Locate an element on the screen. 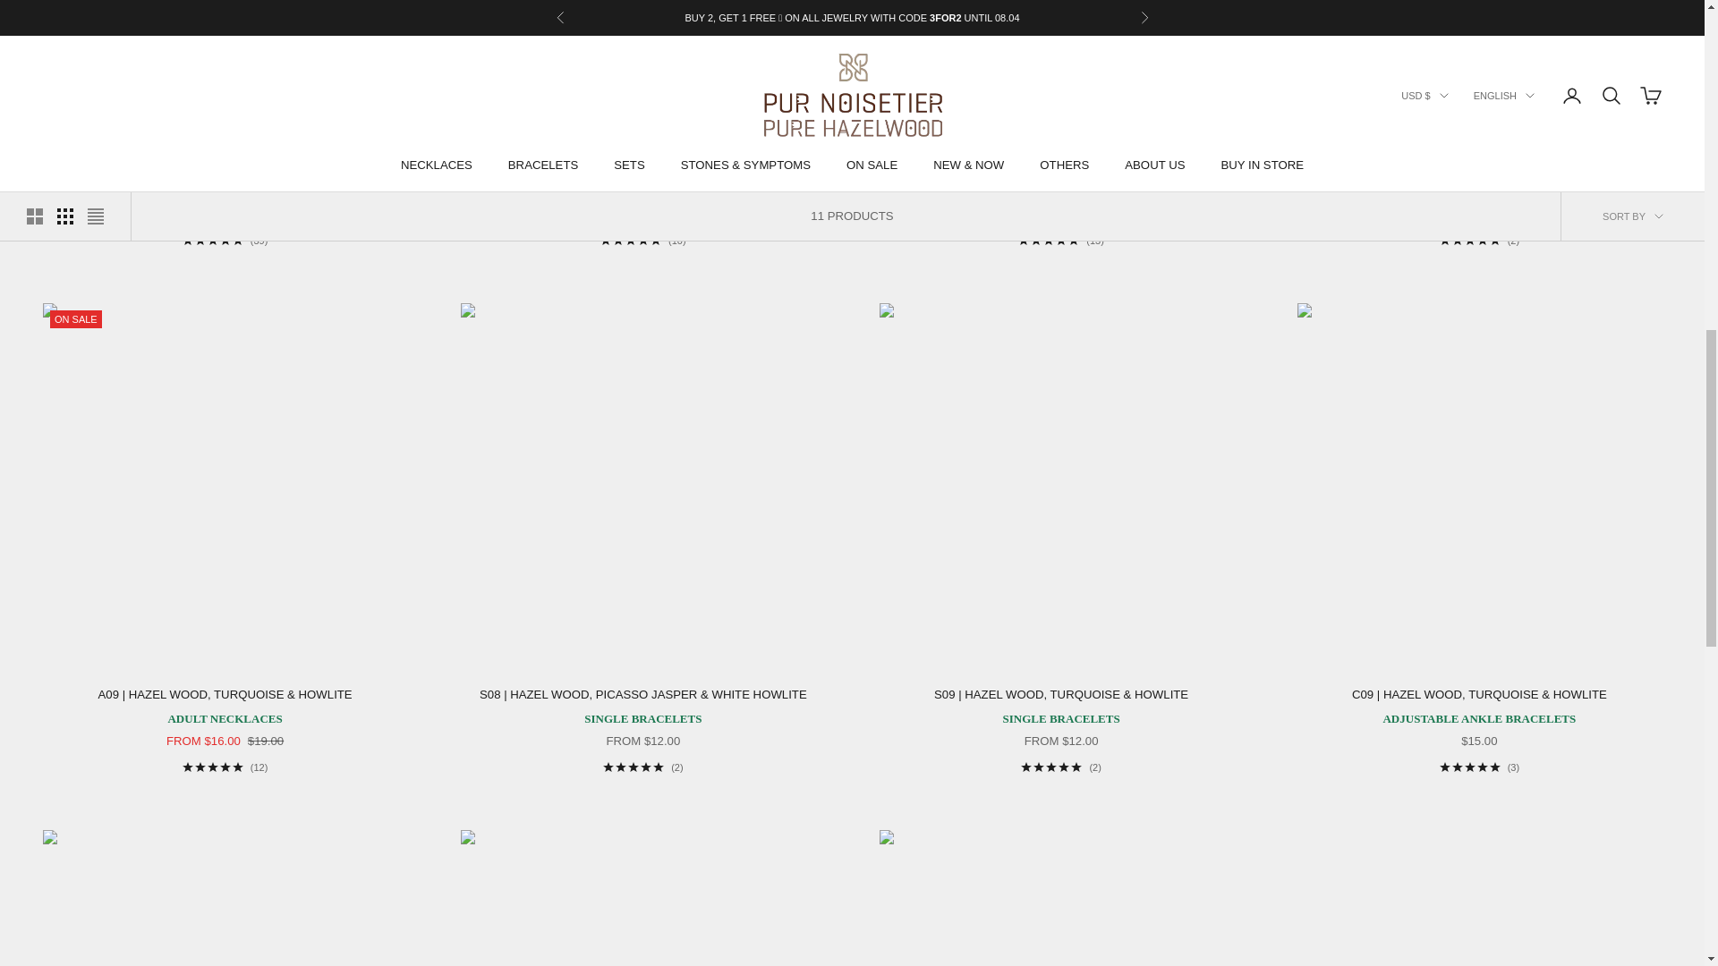 The height and width of the screenshot is (966, 1718). 12 reviews is located at coordinates (225, 767).